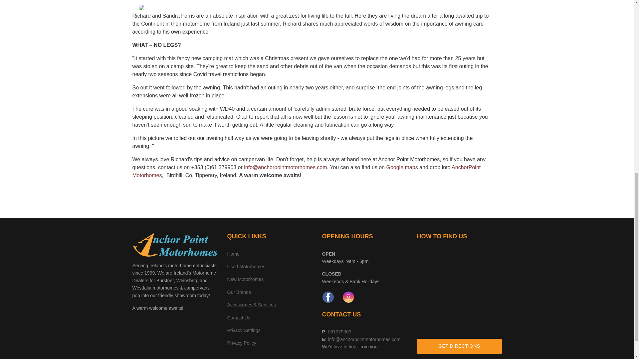  Describe the element at coordinates (246, 267) in the screenshot. I see `Used Motorhomes` at that location.